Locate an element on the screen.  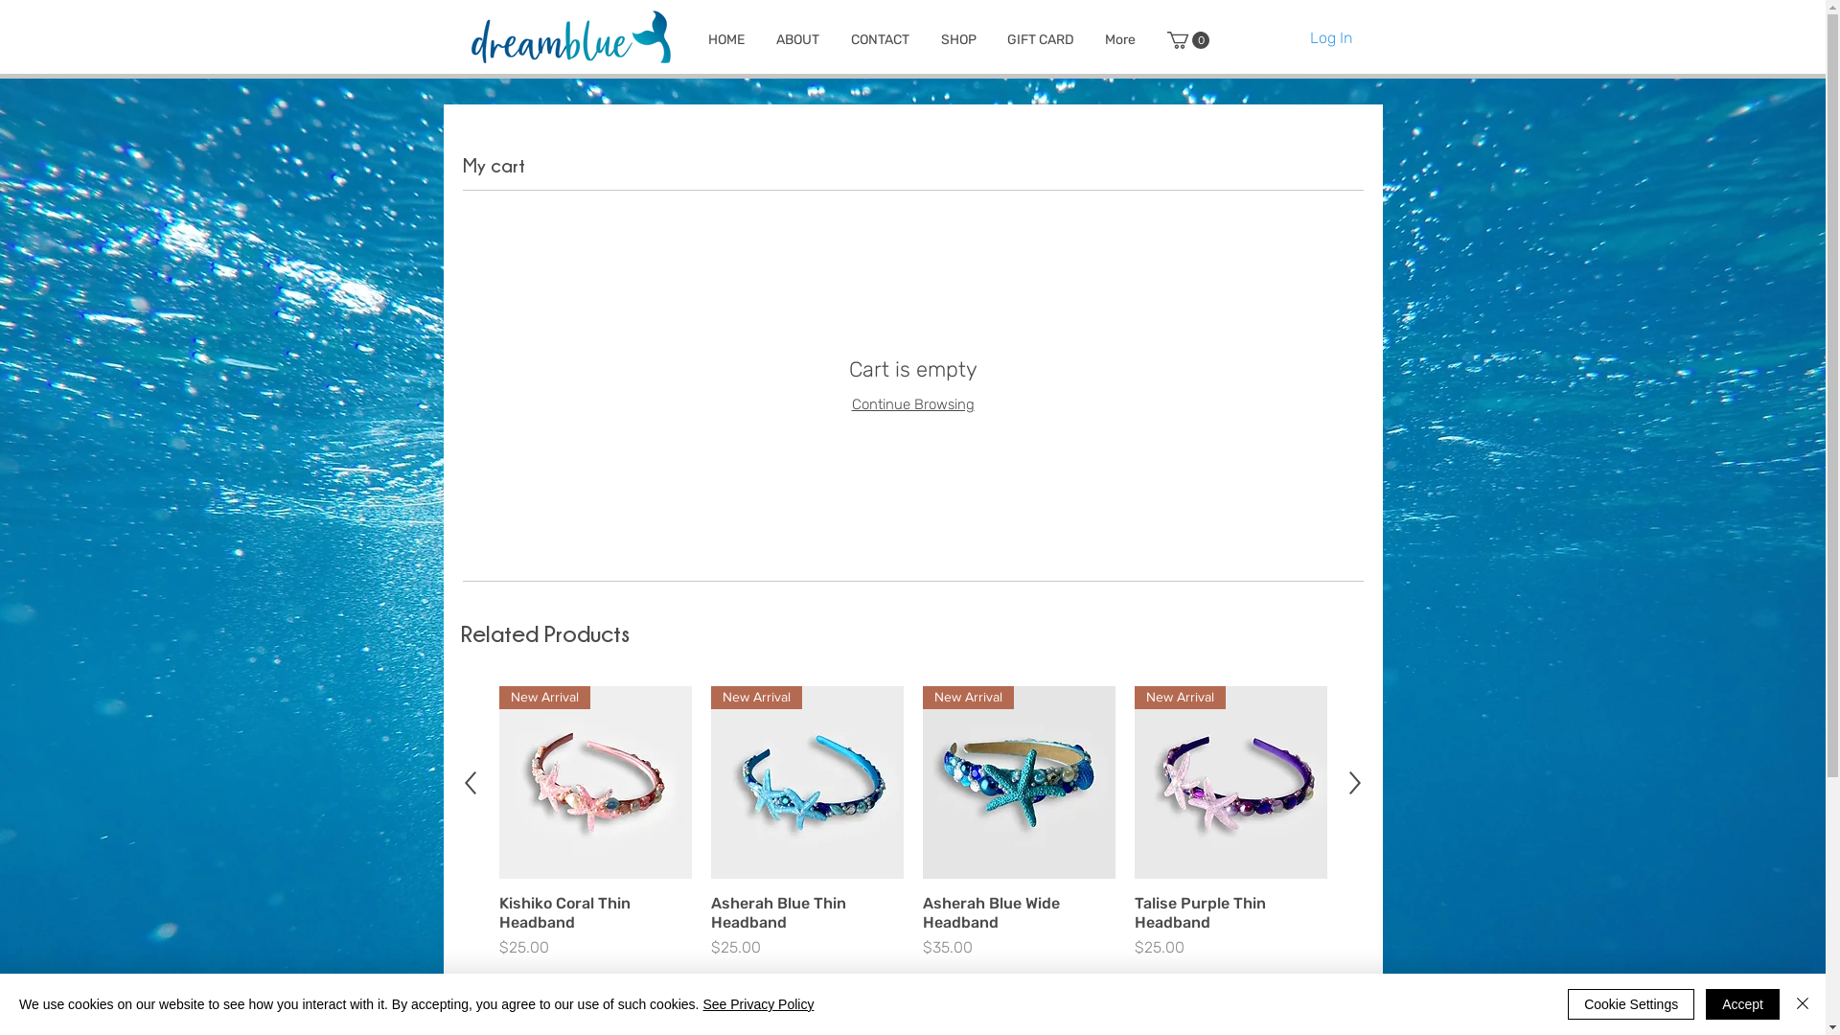
Continue Browsing is located at coordinates (912, 404).